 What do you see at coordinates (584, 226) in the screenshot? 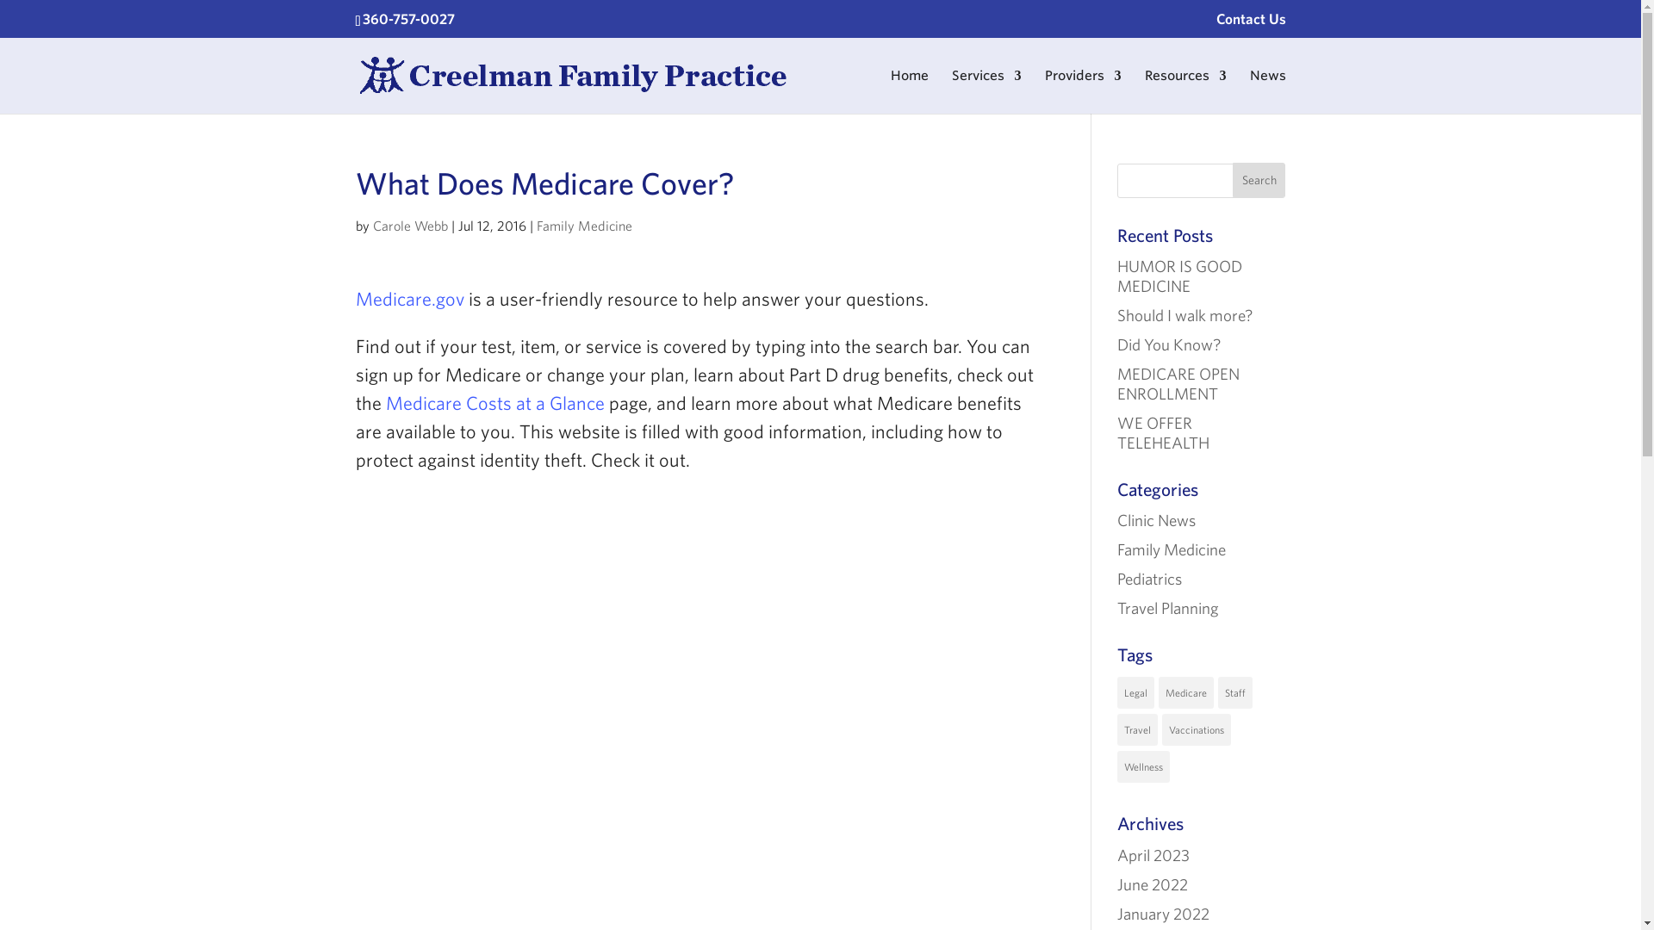
I see `Family Medicine` at bounding box center [584, 226].